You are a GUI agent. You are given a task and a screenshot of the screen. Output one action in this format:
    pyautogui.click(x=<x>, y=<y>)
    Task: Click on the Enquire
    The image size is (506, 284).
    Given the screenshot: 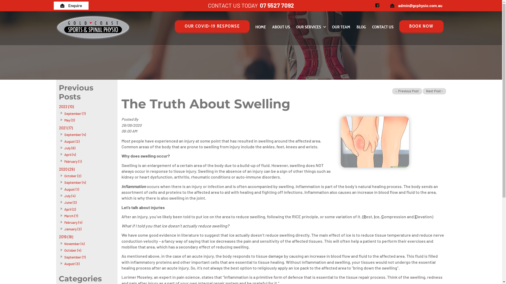 What is the action you would take?
    pyautogui.click(x=71, y=6)
    